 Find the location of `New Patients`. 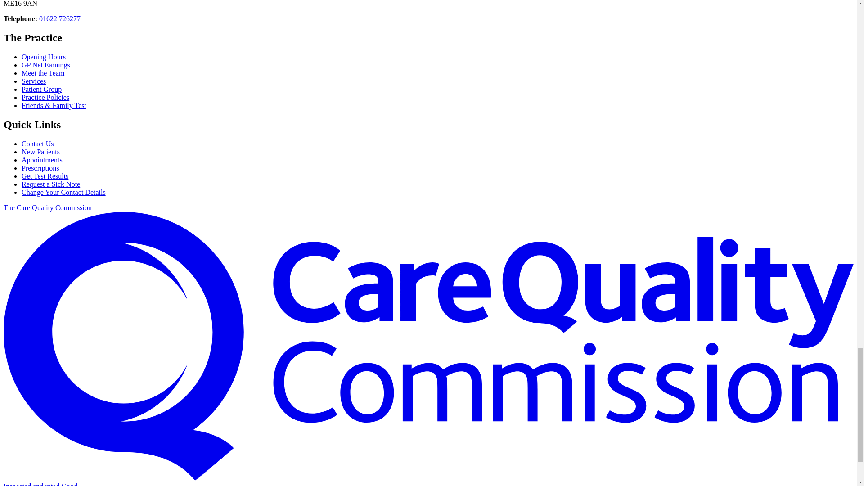

New Patients is located at coordinates (40, 152).